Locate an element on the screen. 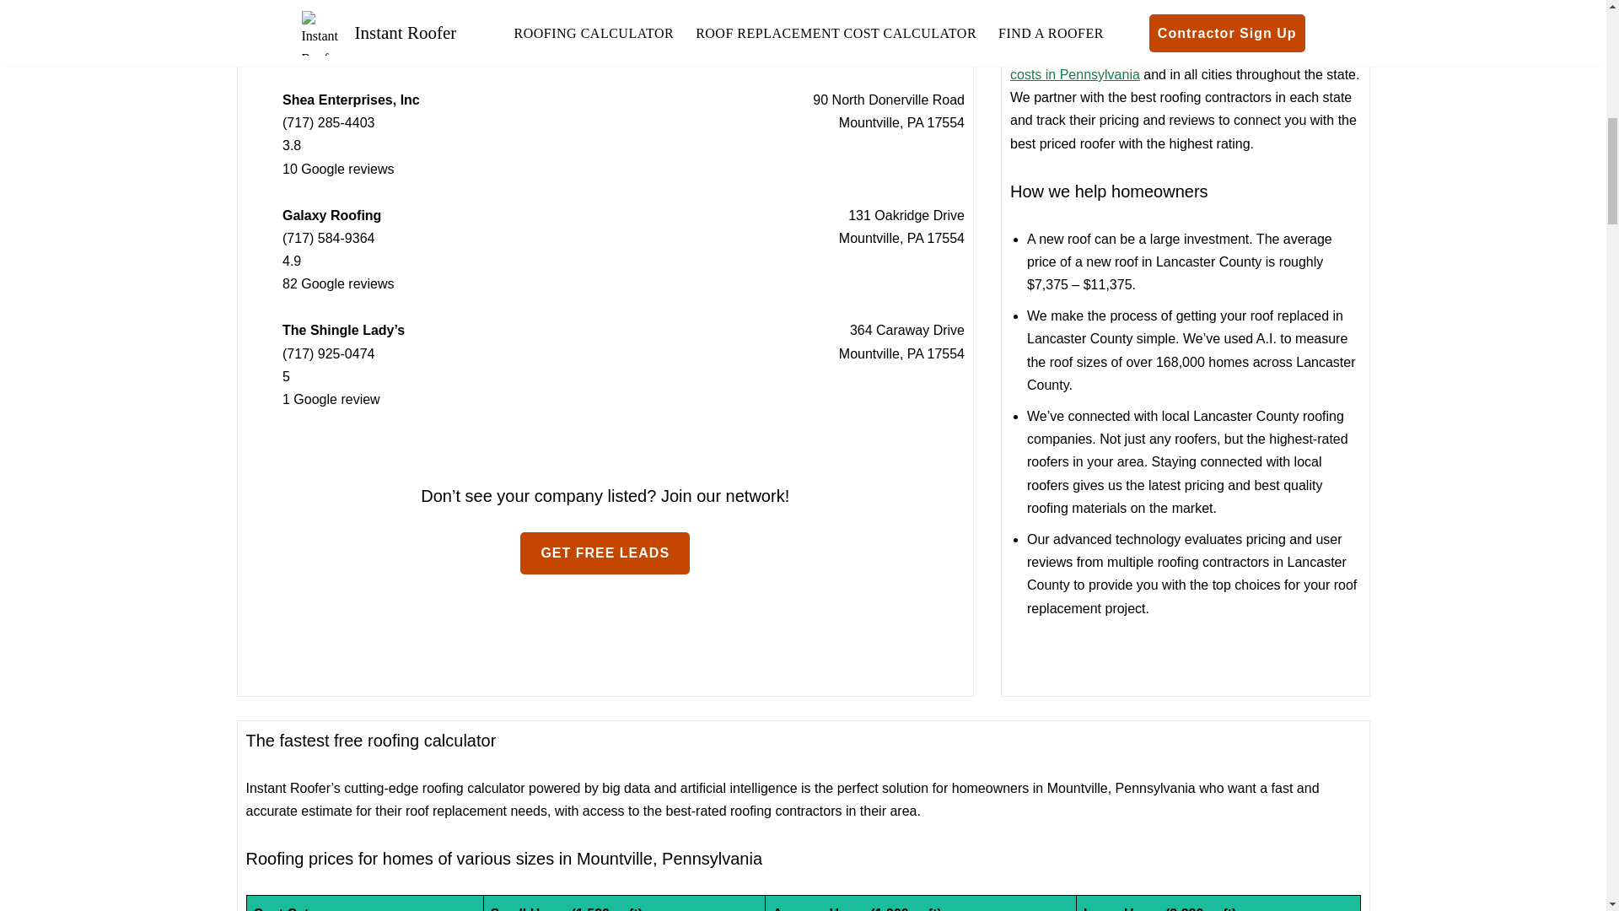 The image size is (1619, 911). GET FREE LEADS is located at coordinates (604, 553).